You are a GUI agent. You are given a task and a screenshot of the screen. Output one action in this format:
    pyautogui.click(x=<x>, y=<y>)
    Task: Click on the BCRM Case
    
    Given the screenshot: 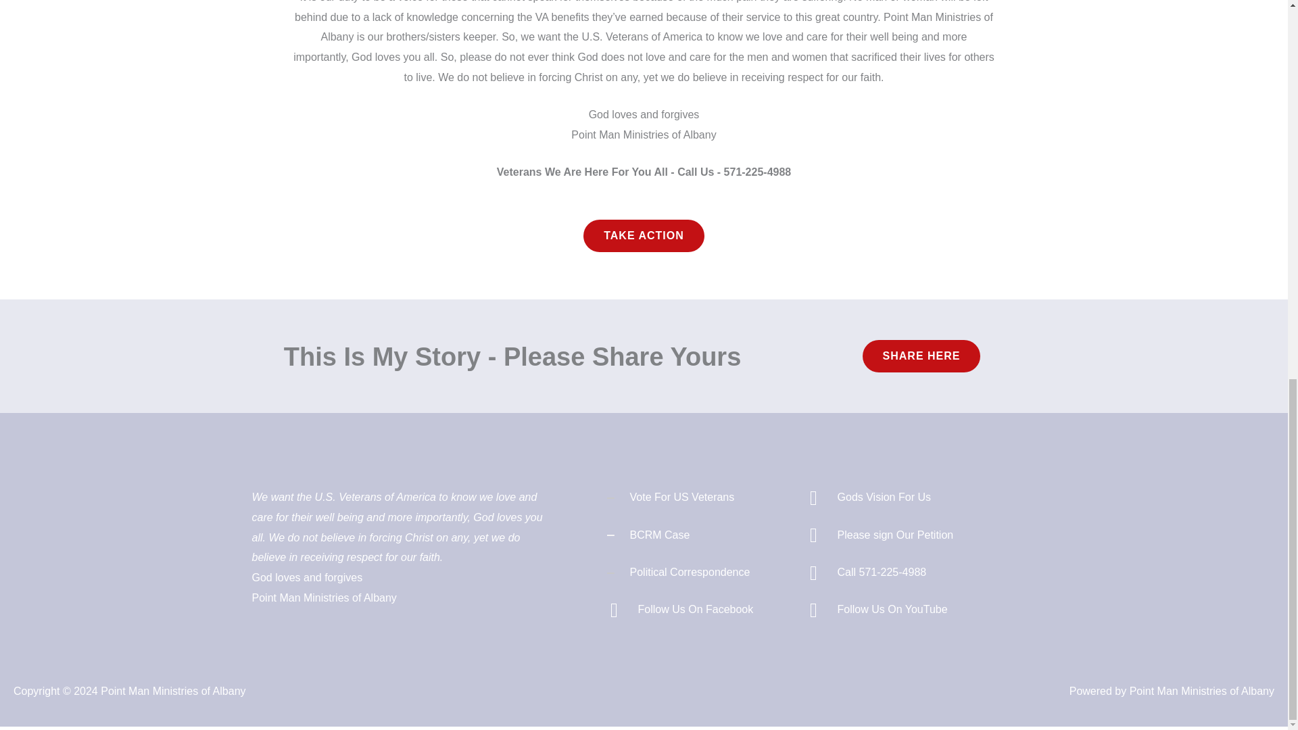 What is the action you would take?
    pyautogui.click(x=660, y=535)
    